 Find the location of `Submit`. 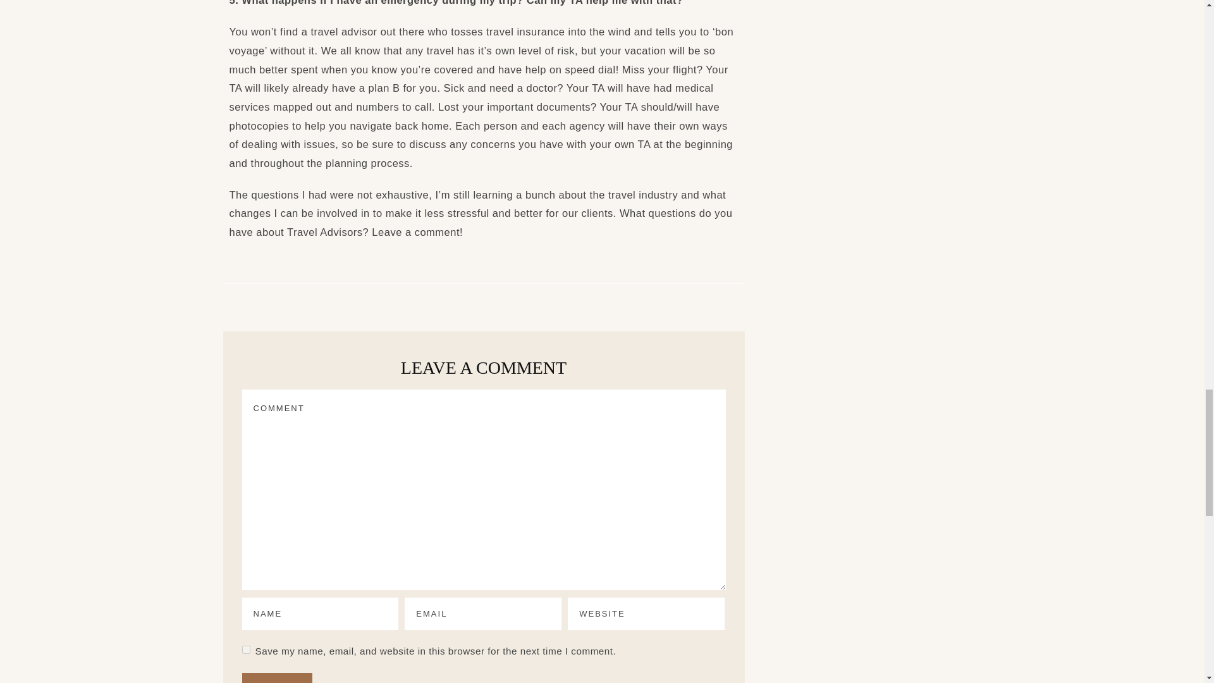

Submit is located at coordinates (277, 678).